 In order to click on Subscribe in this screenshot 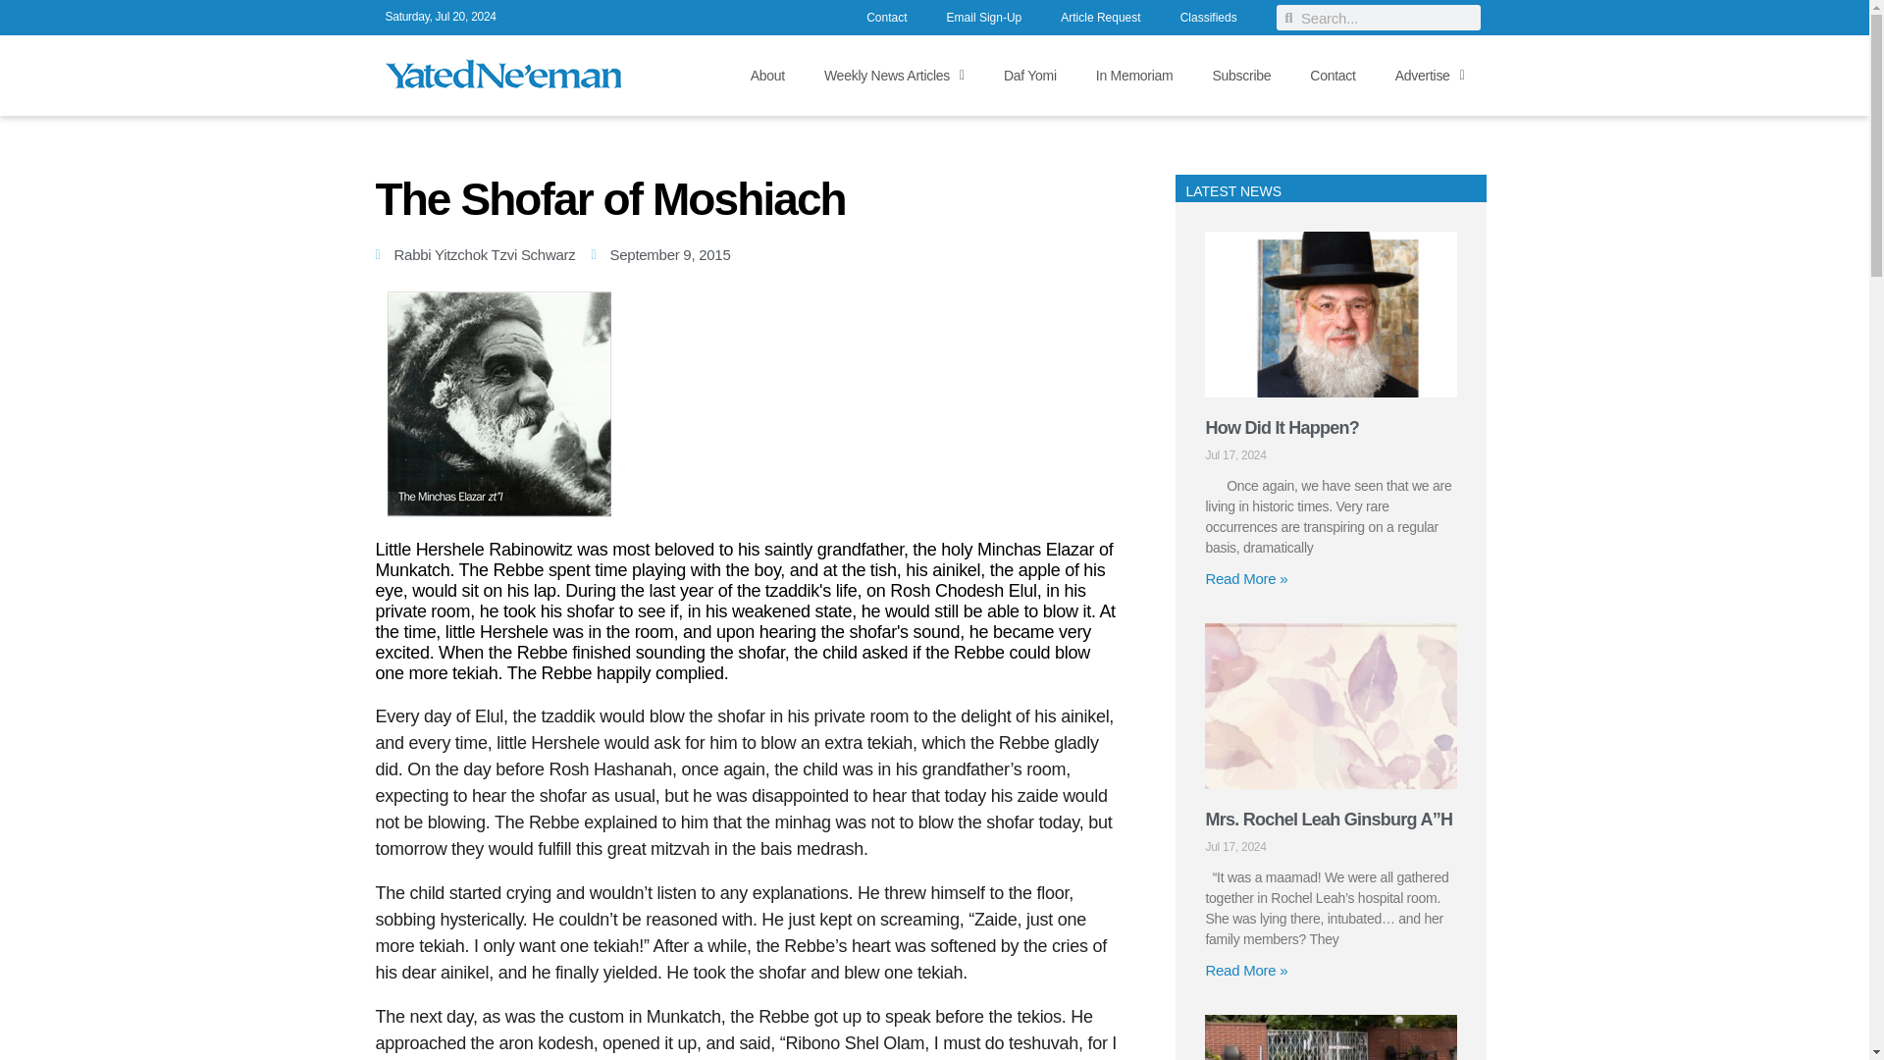, I will do `click(1241, 76)`.